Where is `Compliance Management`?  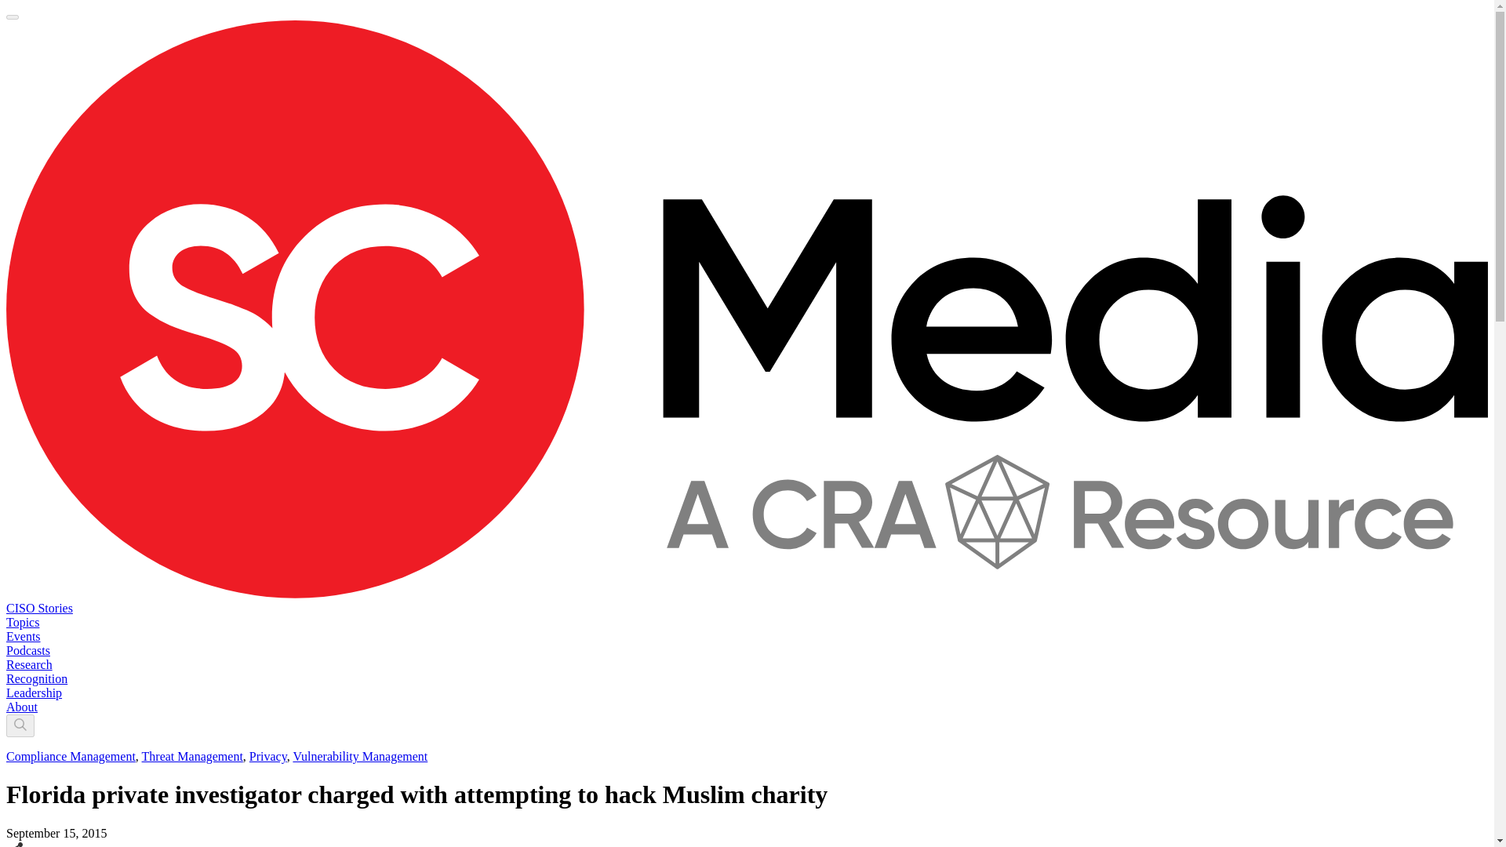 Compliance Management is located at coordinates (71, 756).